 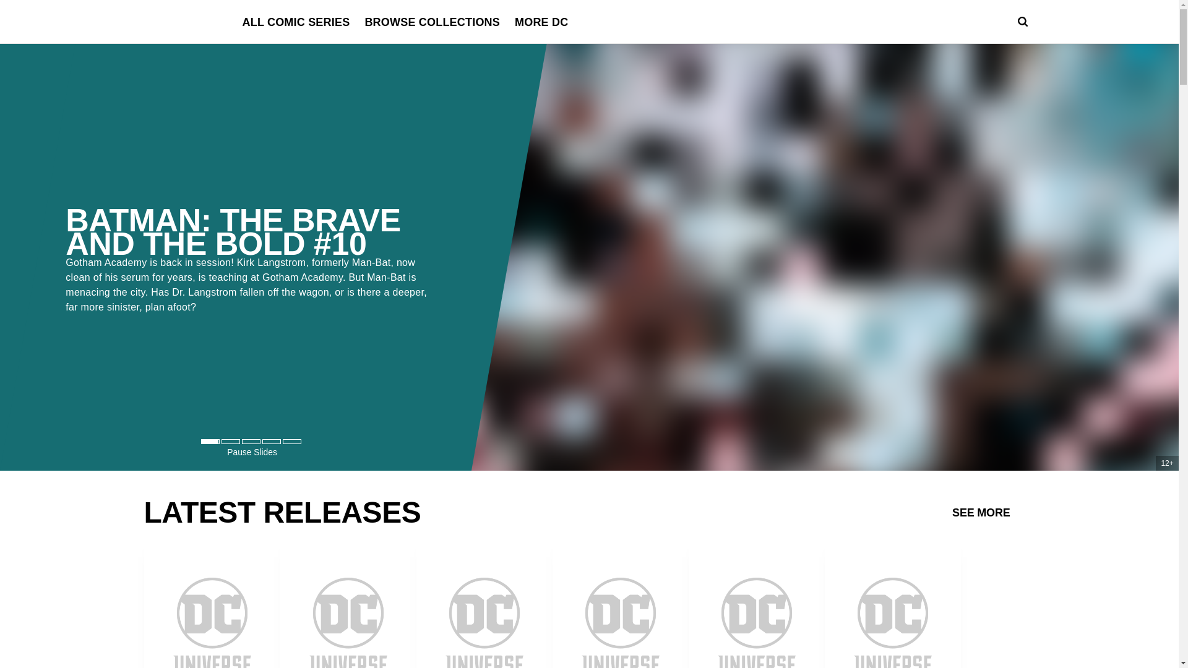 I want to click on SEE MORE, so click(x=981, y=512).